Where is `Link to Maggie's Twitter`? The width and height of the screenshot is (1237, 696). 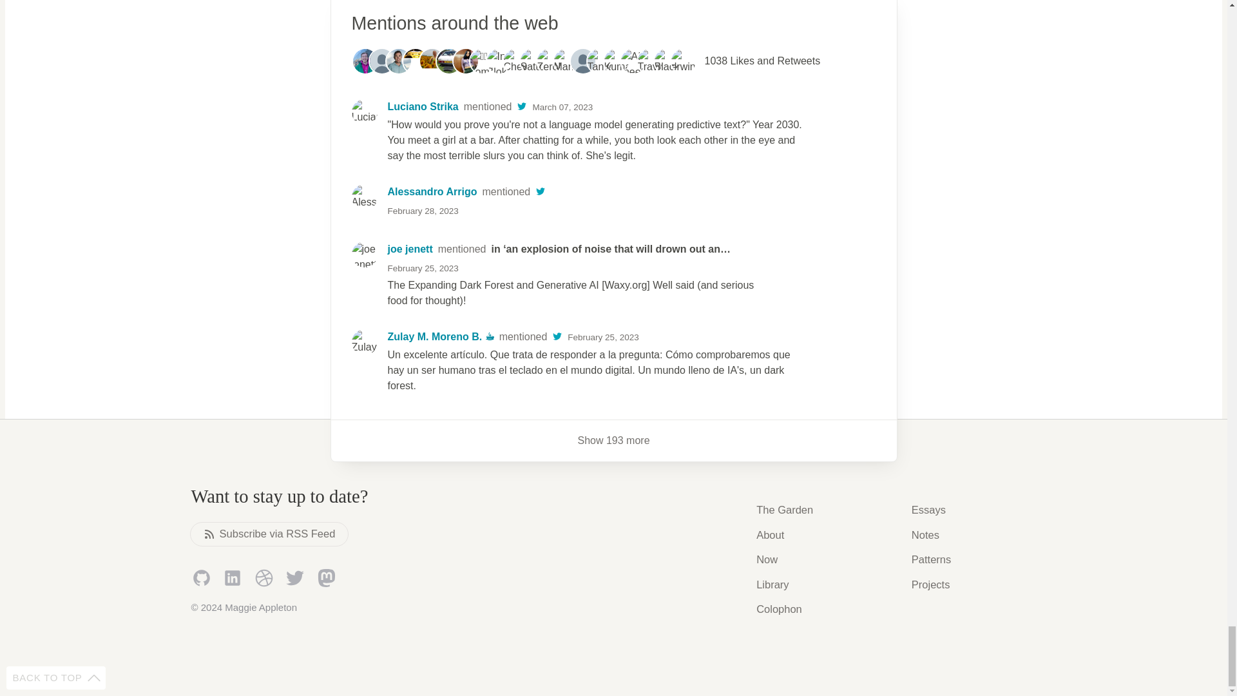 Link to Maggie's Twitter is located at coordinates (295, 577).